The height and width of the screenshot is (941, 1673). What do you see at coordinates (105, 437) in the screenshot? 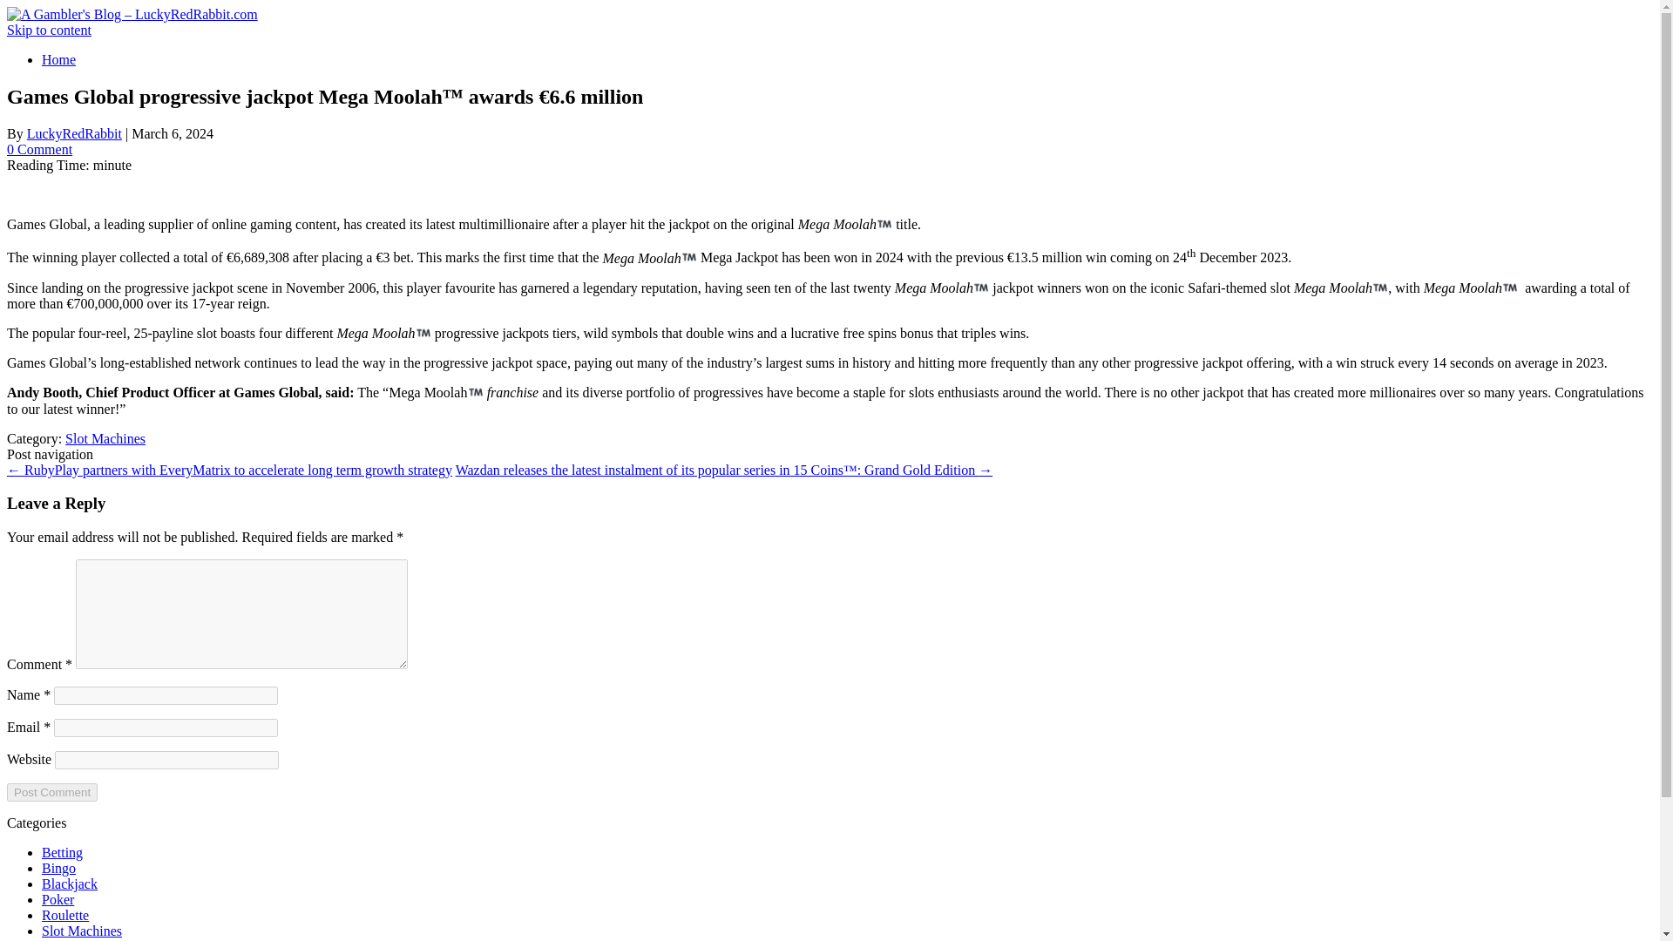
I see `Slot Machines` at bounding box center [105, 437].